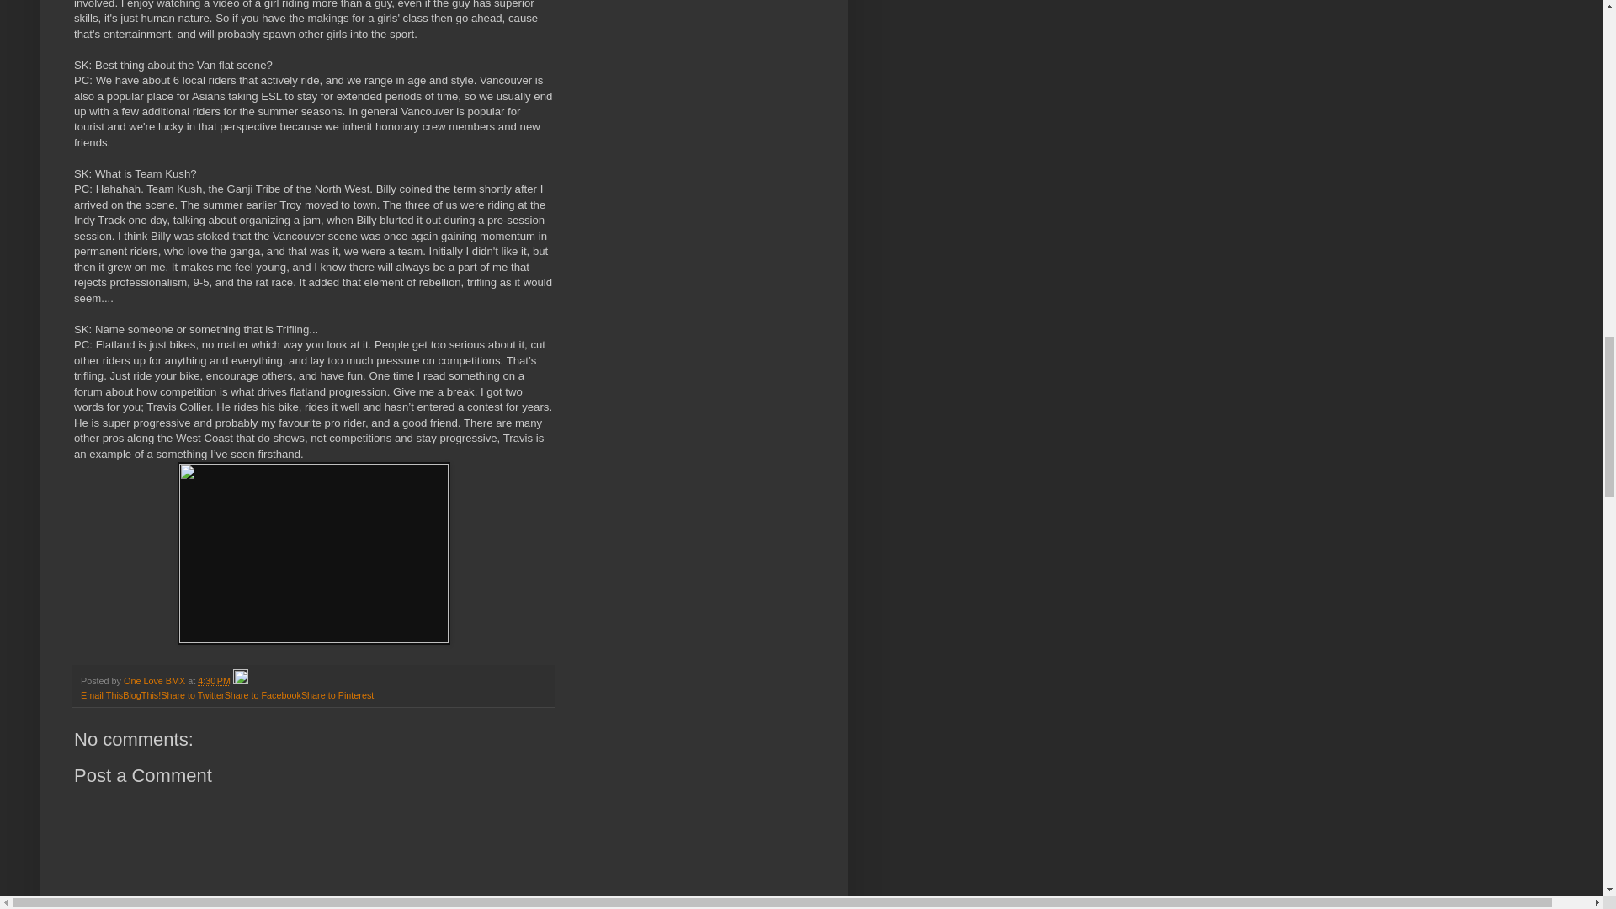 This screenshot has height=909, width=1616. What do you see at coordinates (263, 694) in the screenshot?
I see `Share to Facebook` at bounding box center [263, 694].